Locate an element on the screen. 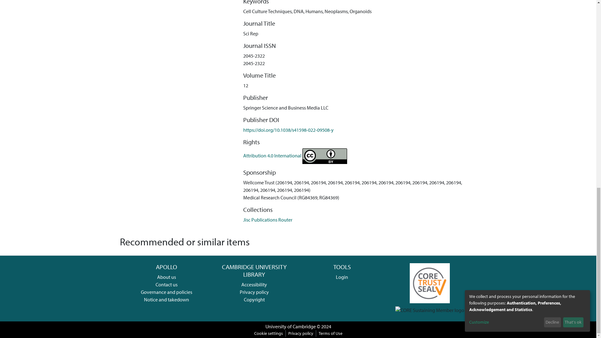 The width and height of the screenshot is (601, 338). Attribution 4.0 International is located at coordinates (295, 155).